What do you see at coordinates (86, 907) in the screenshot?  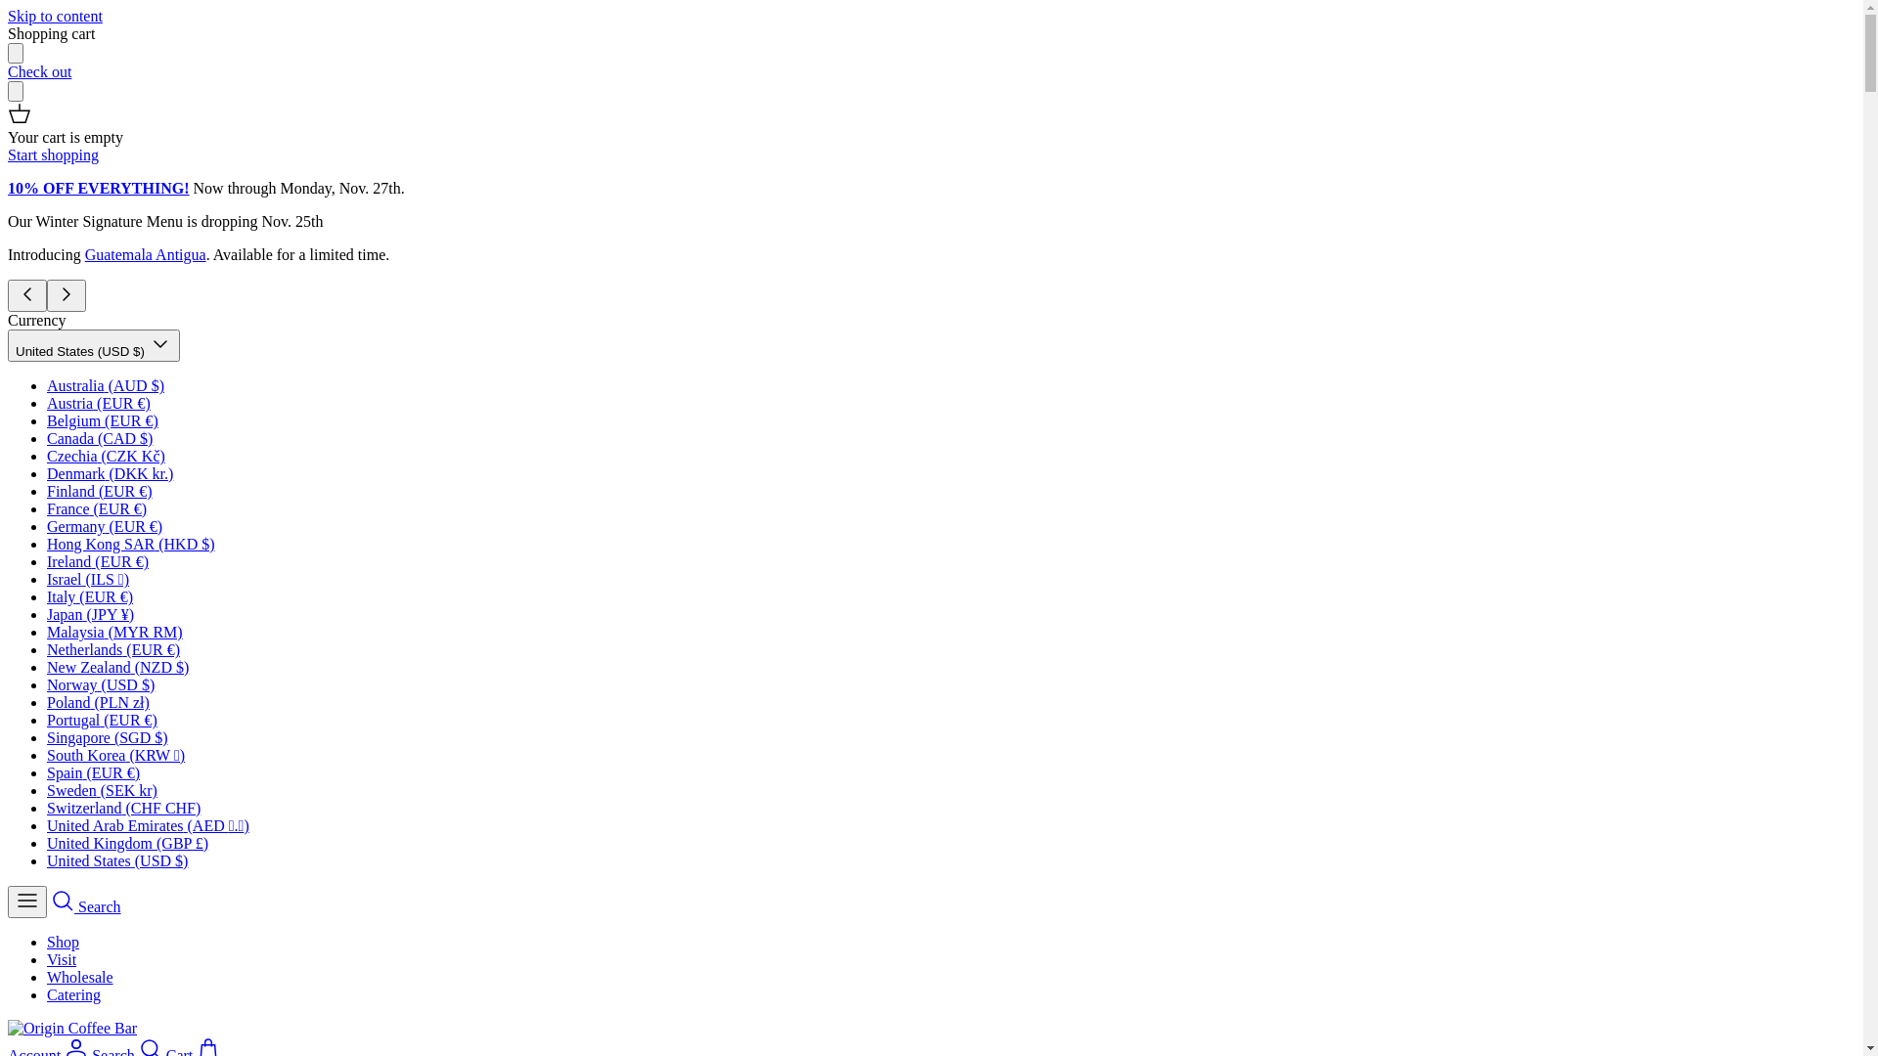 I see `Search` at bounding box center [86, 907].